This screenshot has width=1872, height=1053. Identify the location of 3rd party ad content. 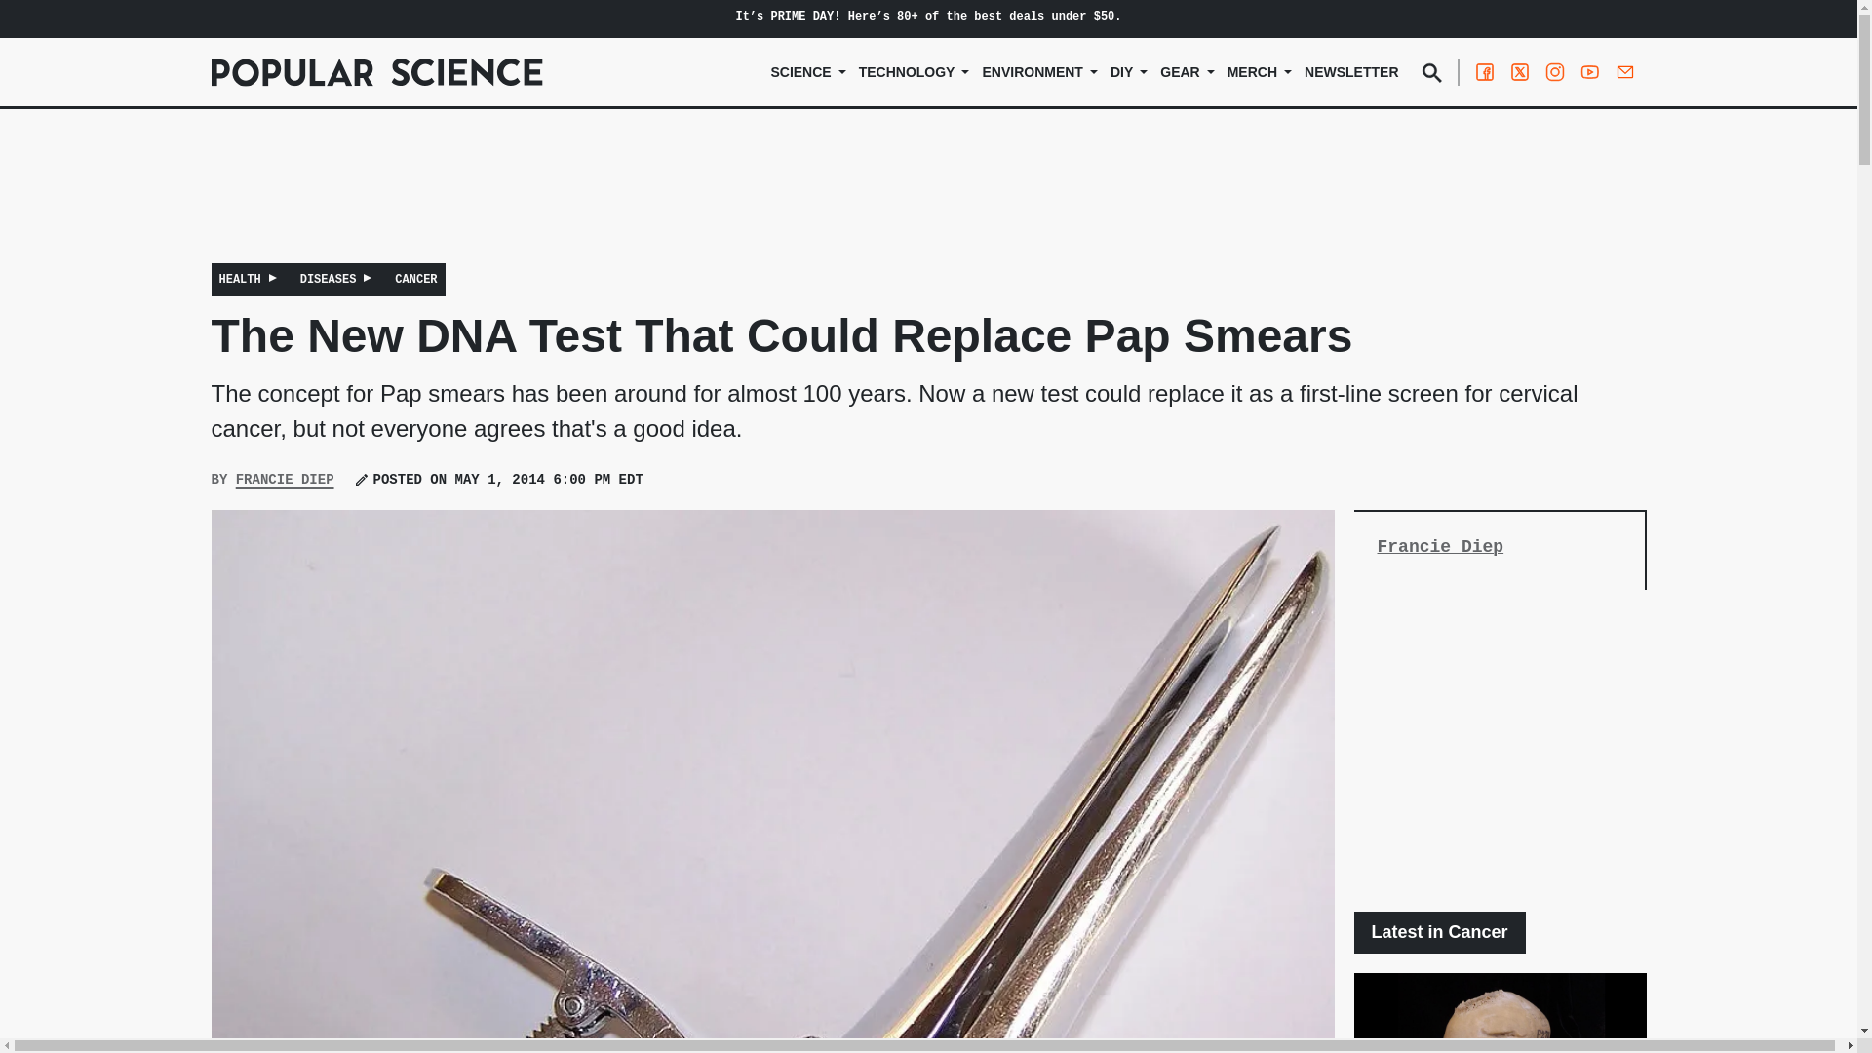
(1500, 751).